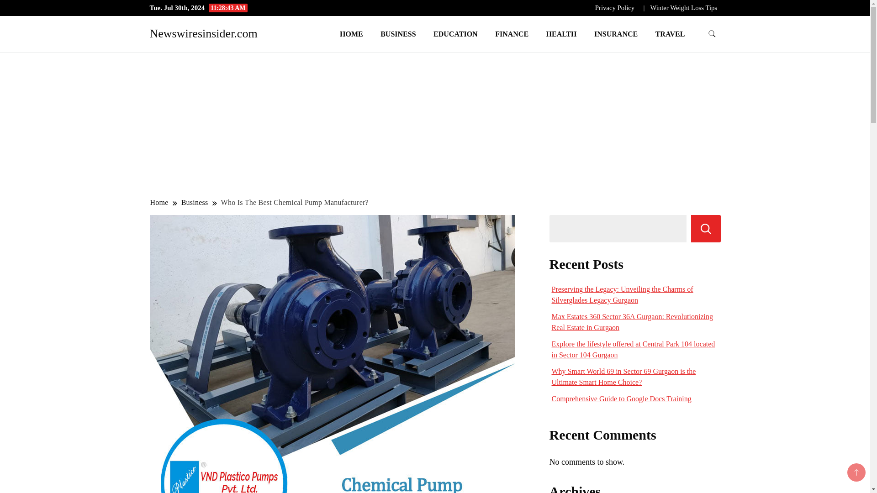  I want to click on Home, so click(159, 202).